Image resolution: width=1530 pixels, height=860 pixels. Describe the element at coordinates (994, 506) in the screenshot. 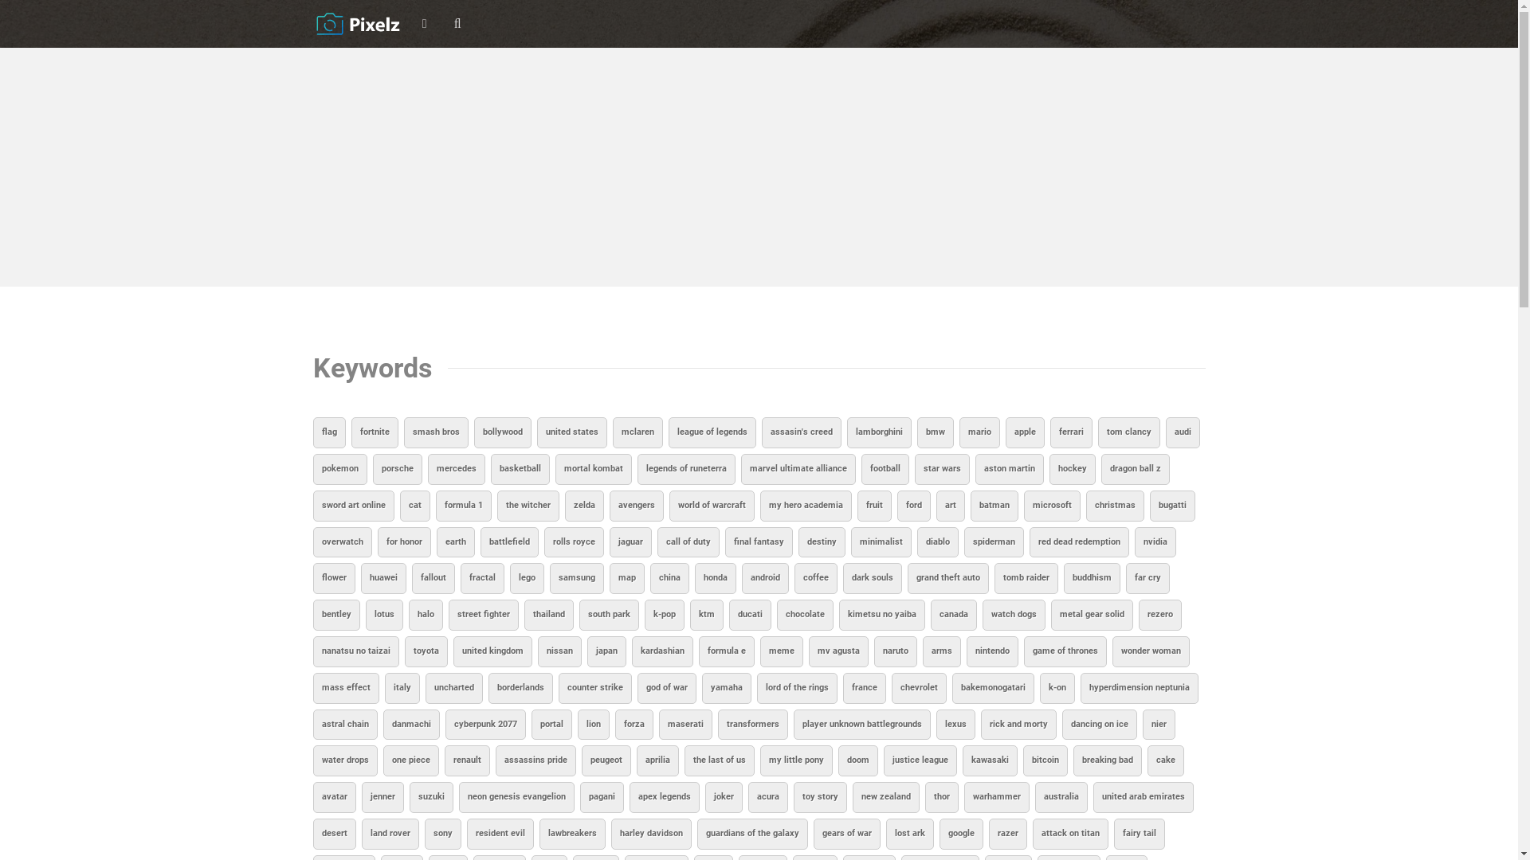

I see `batman` at that location.